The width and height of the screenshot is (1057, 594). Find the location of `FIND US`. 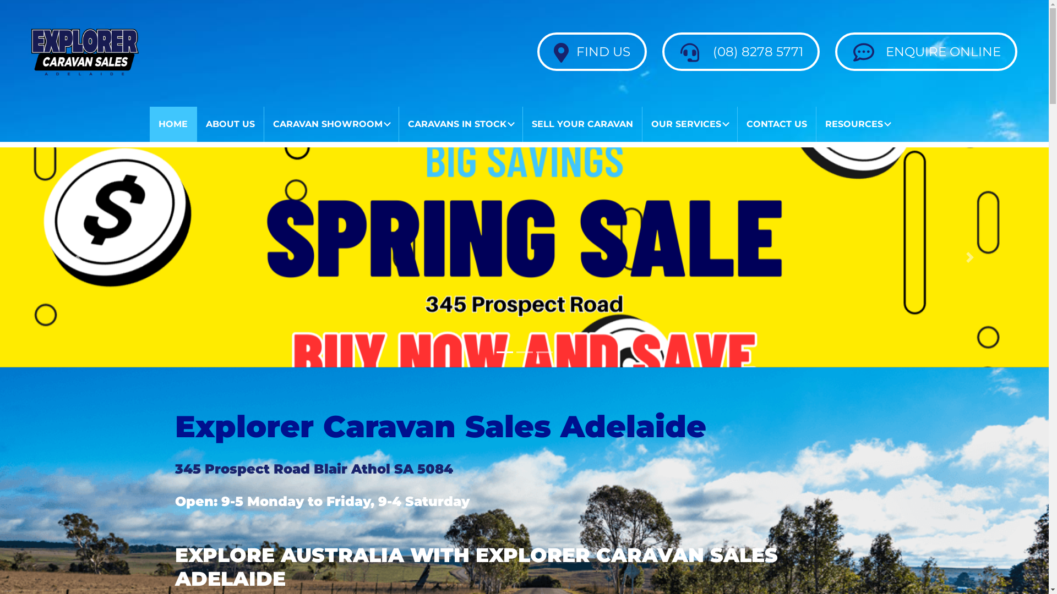

FIND US is located at coordinates (592, 52).